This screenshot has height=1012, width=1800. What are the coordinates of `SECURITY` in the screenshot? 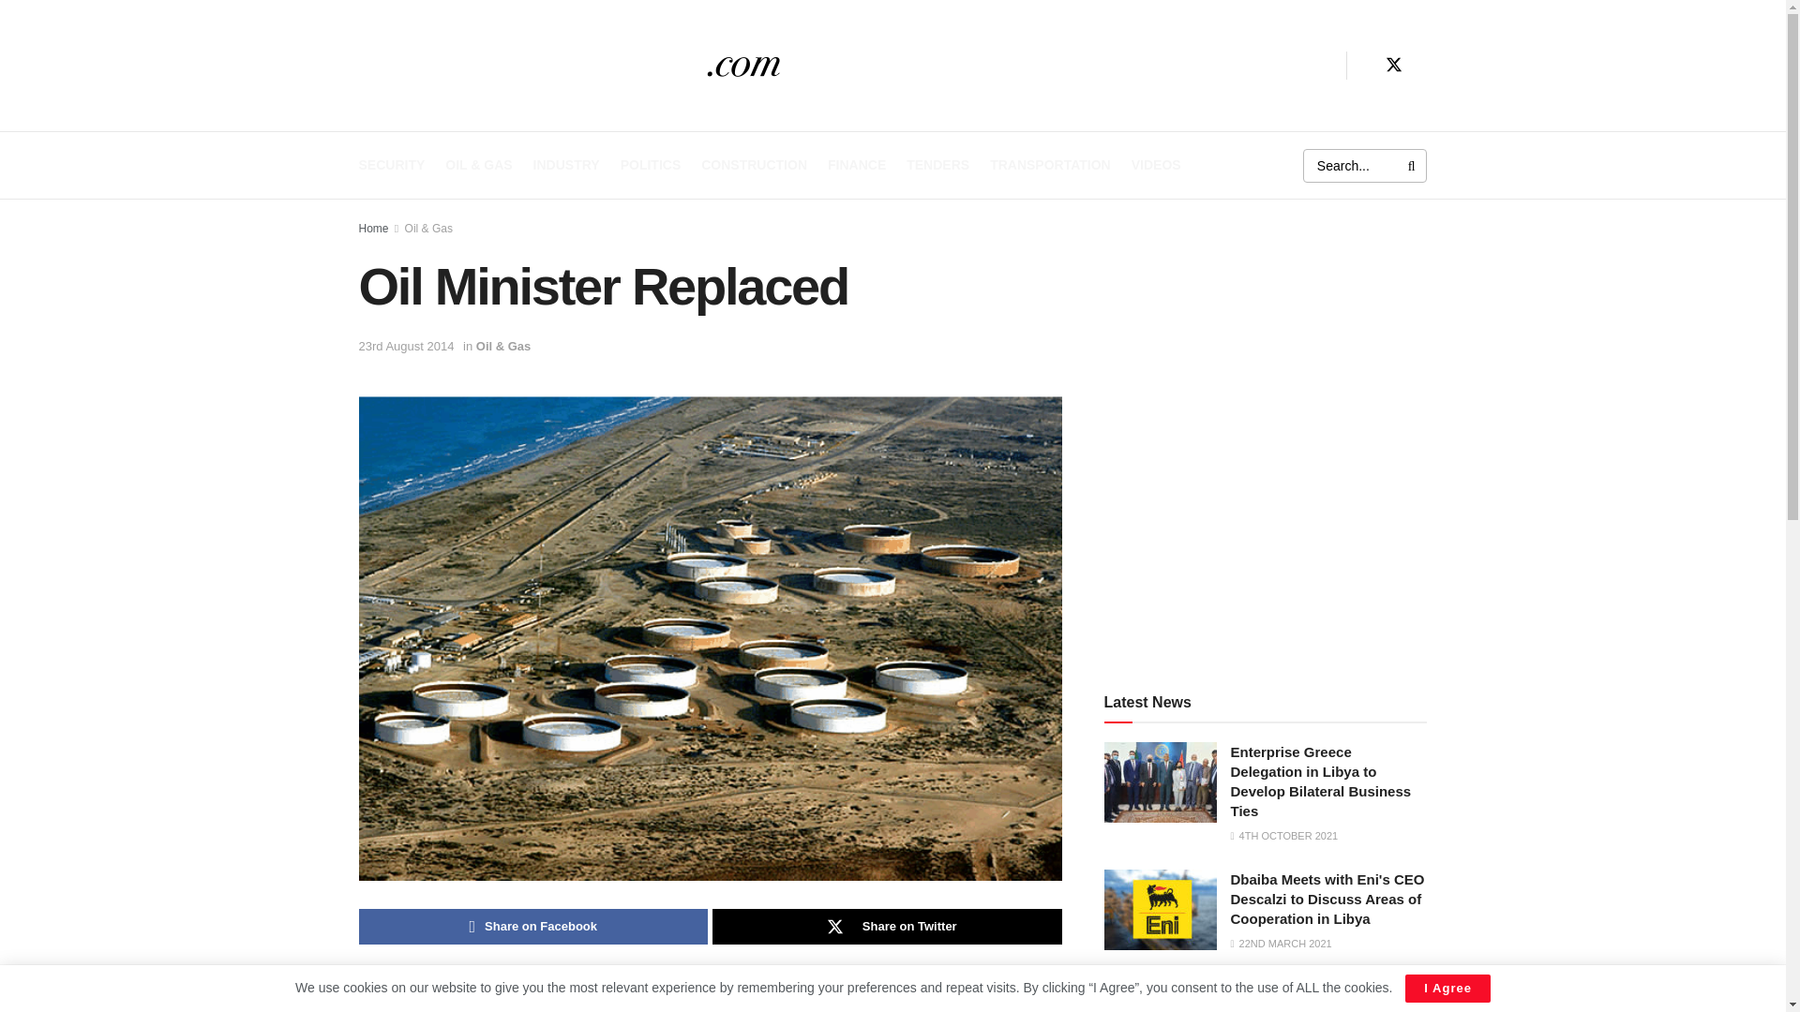 It's located at (392, 165).